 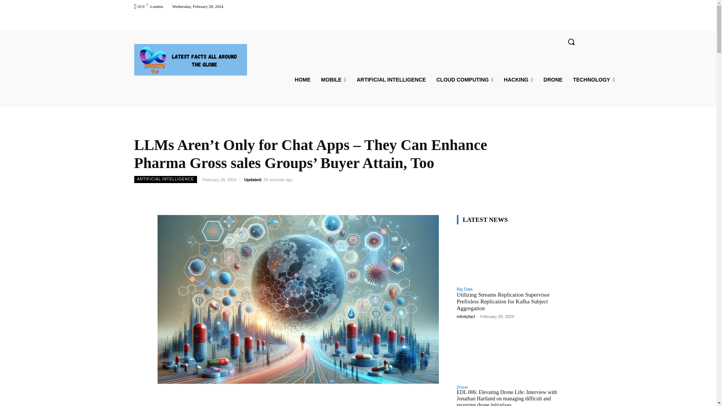 I want to click on HACKING, so click(x=518, y=80).